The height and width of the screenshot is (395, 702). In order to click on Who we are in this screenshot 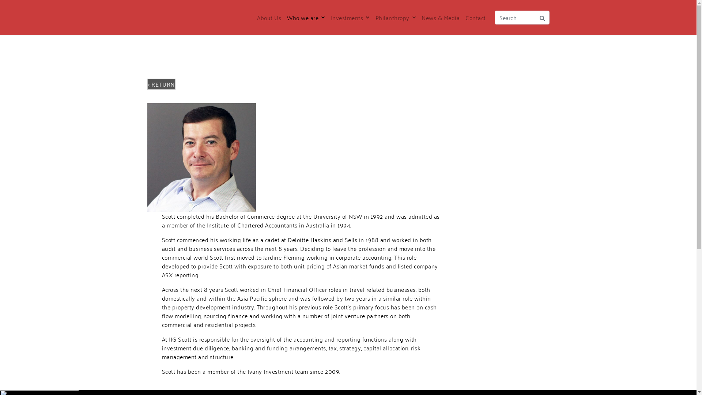, I will do `click(306, 18)`.